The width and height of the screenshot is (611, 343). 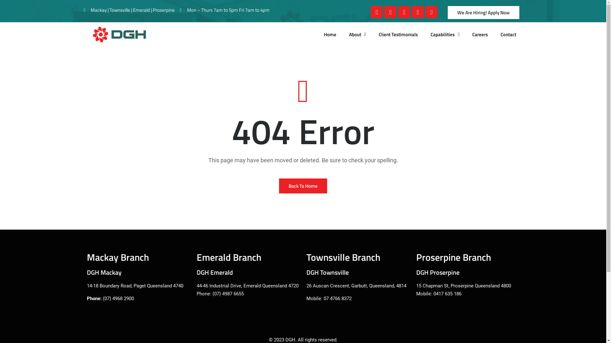 What do you see at coordinates (330, 35) in the screenshot?
I see `Home` at bounding box center [330, 35].